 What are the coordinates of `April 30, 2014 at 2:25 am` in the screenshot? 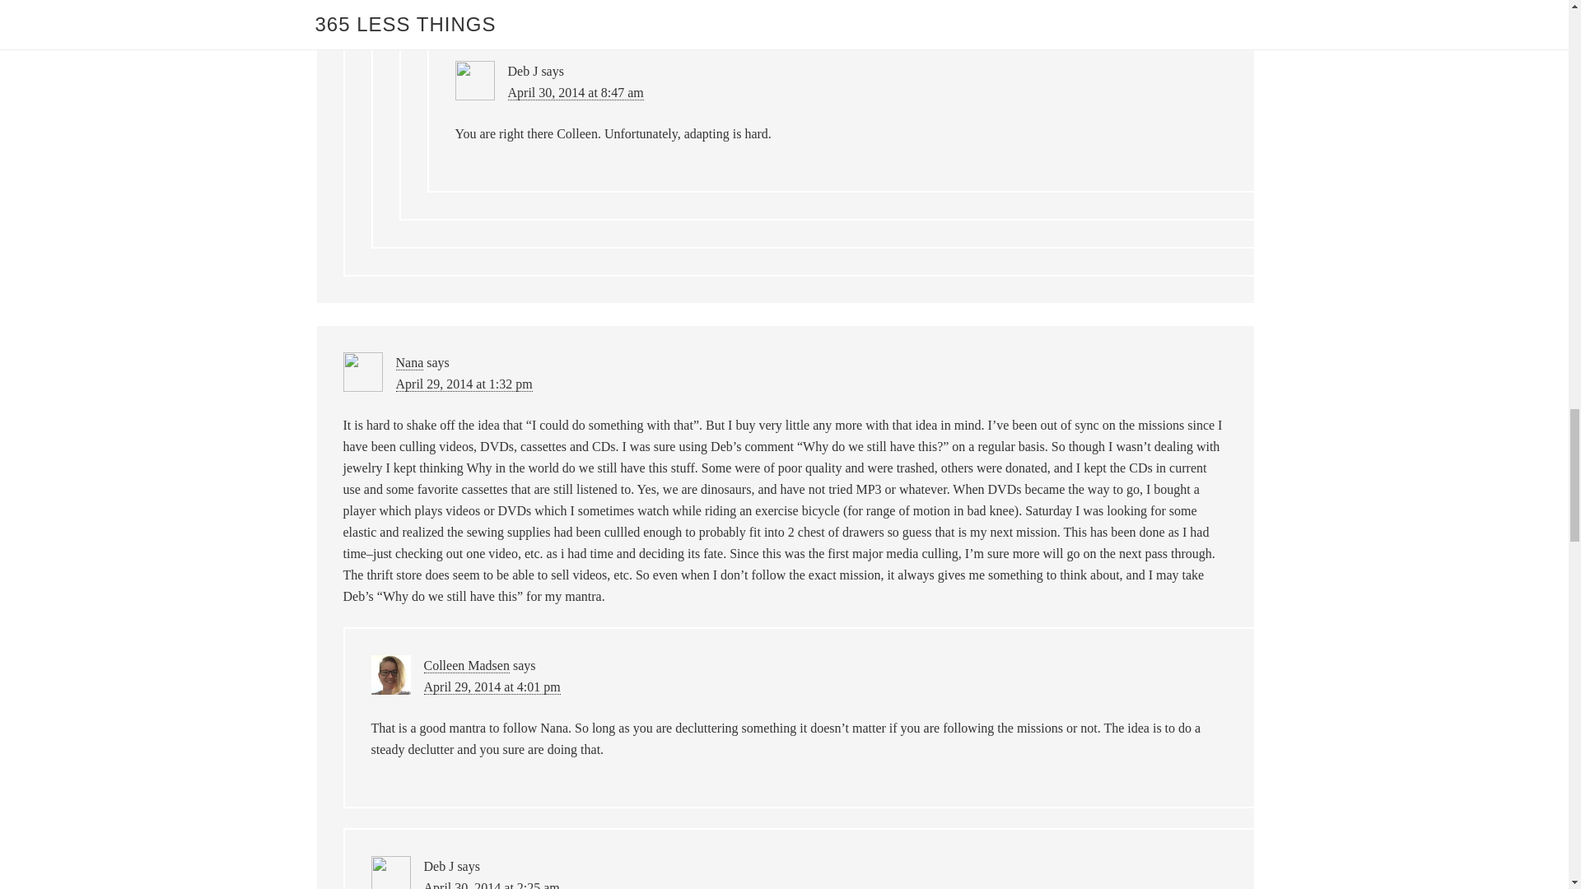 It's located at (491, 885).